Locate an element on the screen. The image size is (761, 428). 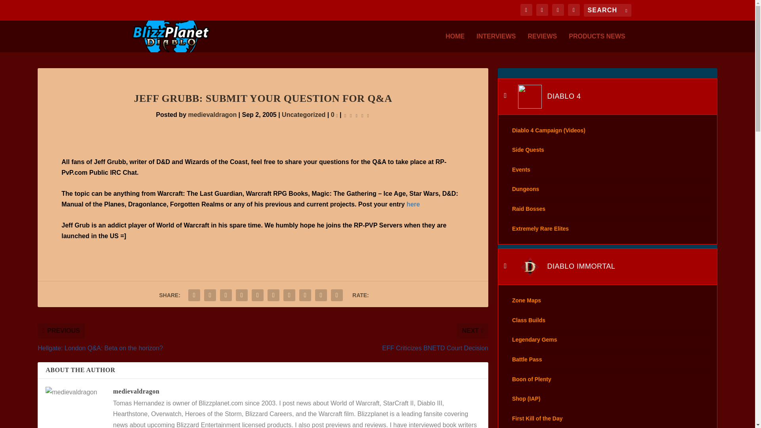
INTERVIEWS is located at coordinates (496, 43).